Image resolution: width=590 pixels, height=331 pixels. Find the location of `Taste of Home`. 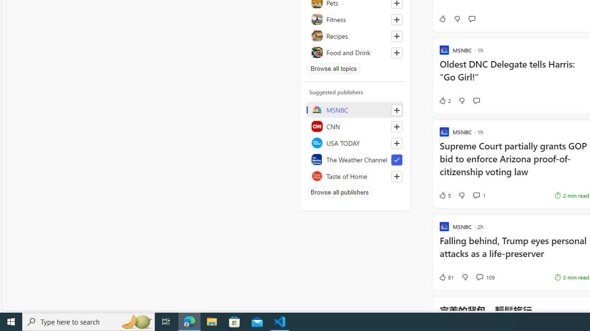

Taste of Home is located at coordinates (355, 176).